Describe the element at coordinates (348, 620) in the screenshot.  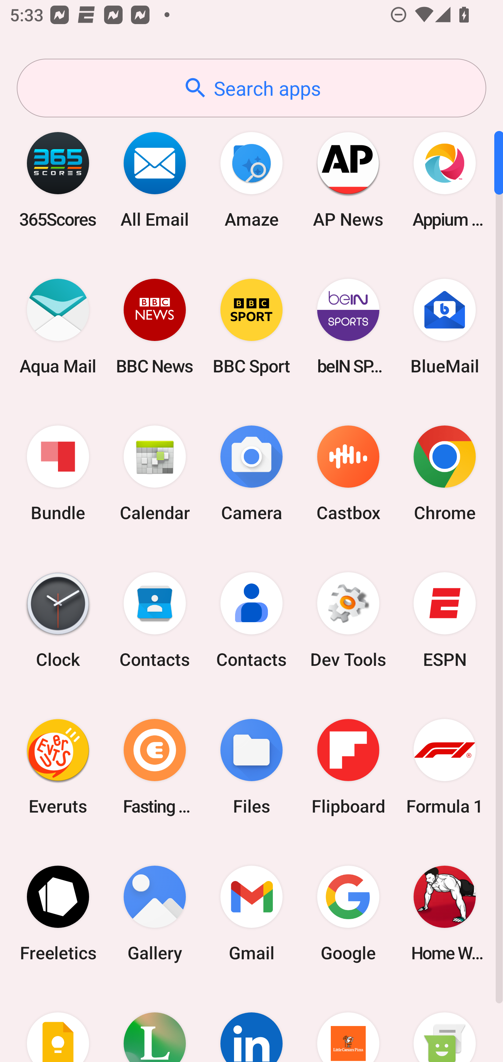
I see `Dev Tools` at that location.